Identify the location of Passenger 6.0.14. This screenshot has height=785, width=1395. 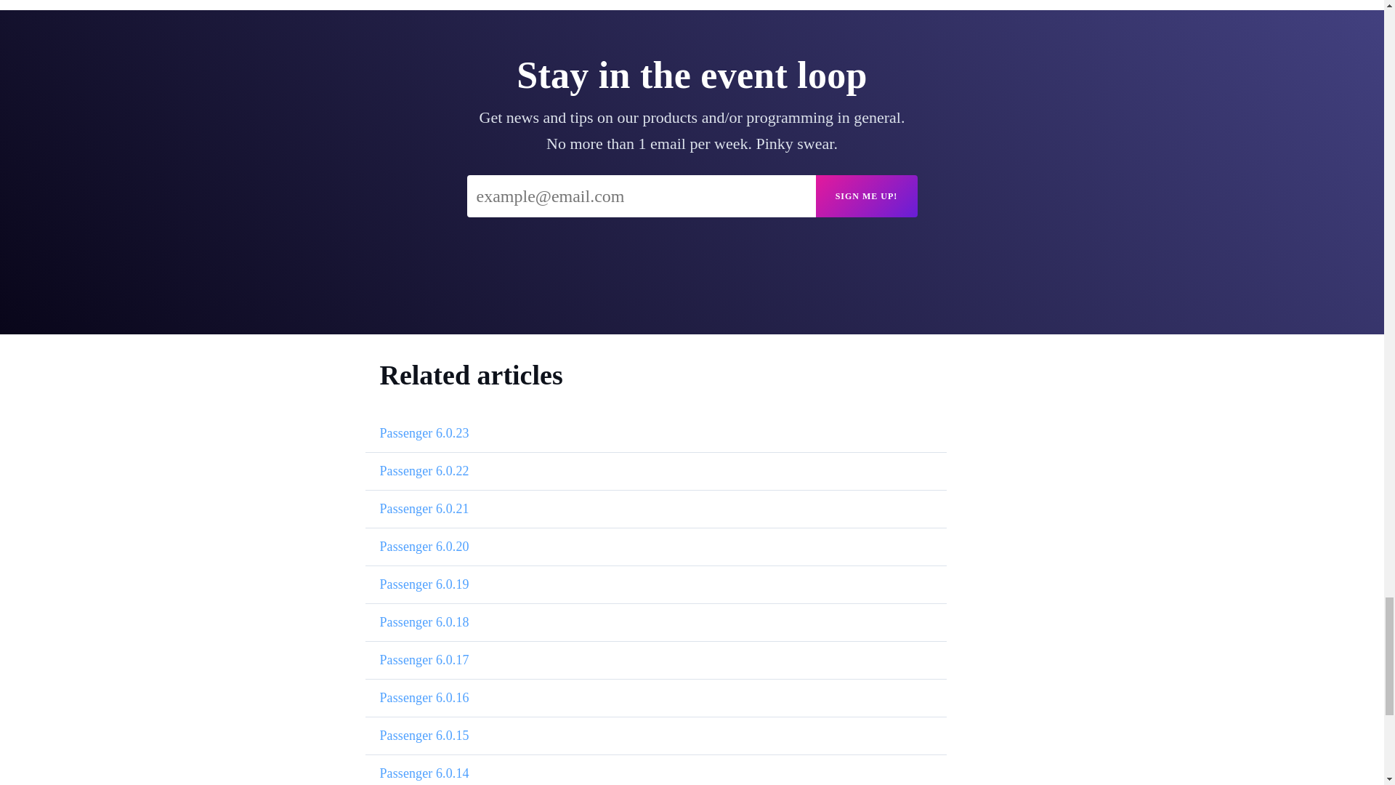
(424, 773).